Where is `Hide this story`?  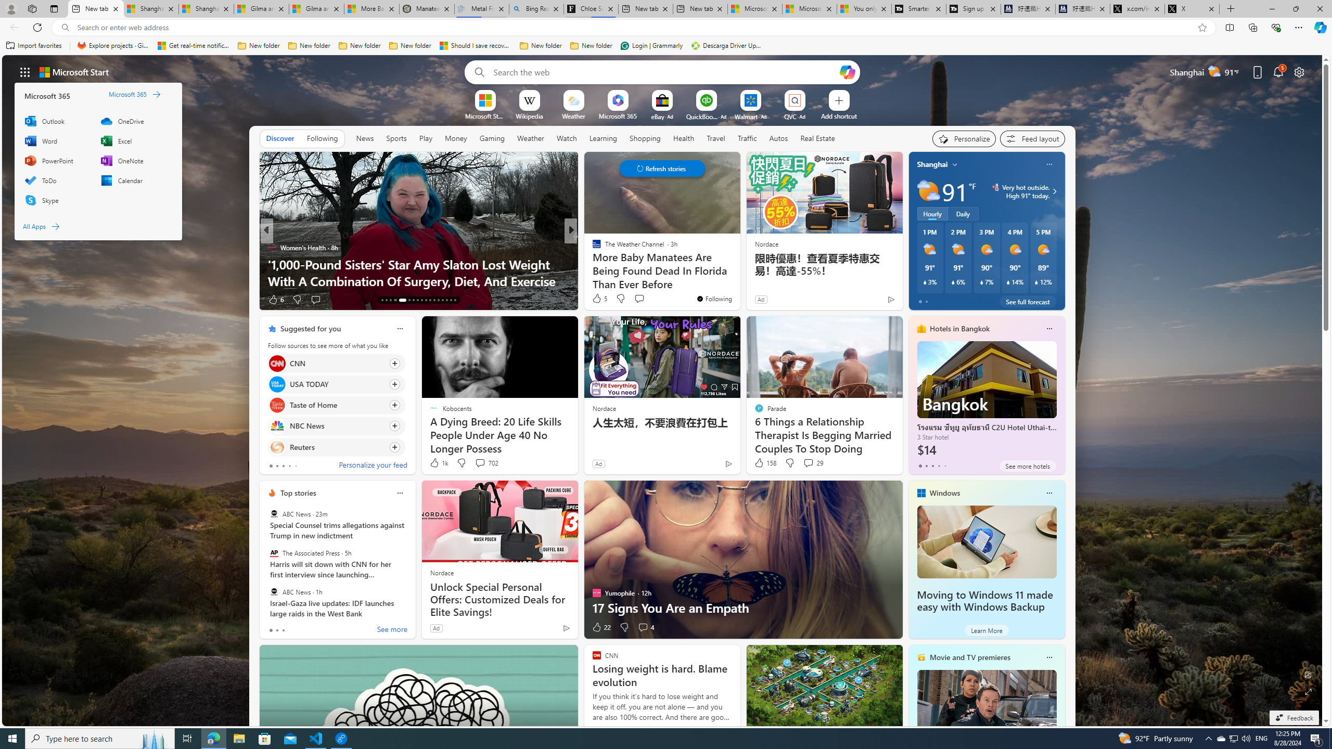
Hide this story is located at coordinates (546, 329).